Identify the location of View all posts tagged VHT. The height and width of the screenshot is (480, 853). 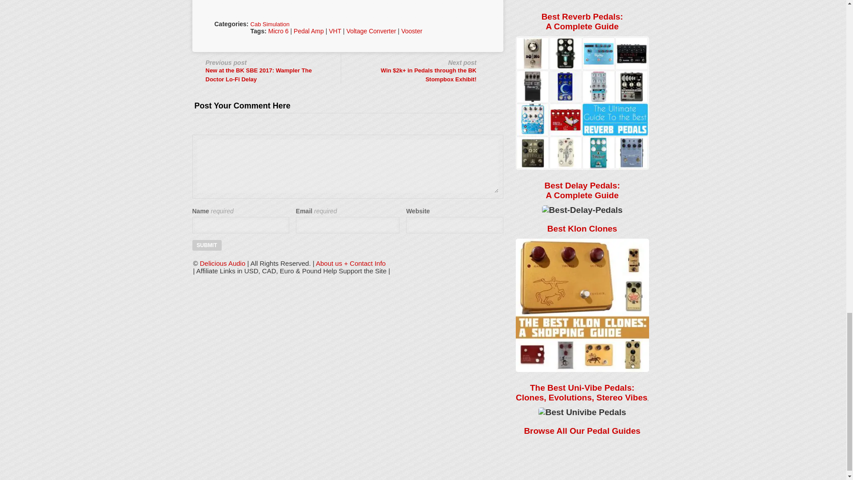
(335, 31).